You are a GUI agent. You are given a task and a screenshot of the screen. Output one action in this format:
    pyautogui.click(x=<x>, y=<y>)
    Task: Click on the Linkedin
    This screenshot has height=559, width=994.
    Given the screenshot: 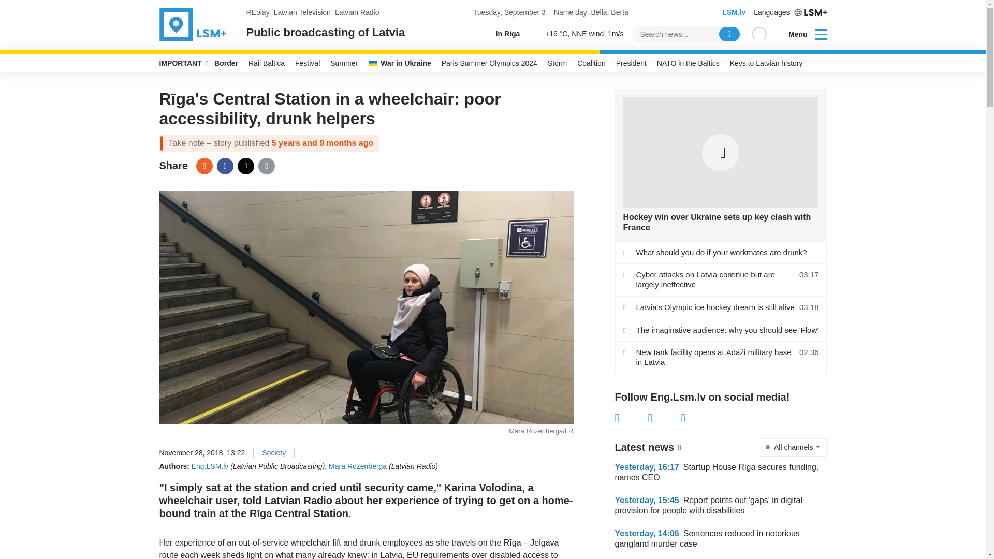 What is the action you would take?
    pyautogui.click(x=698, y=418)
    